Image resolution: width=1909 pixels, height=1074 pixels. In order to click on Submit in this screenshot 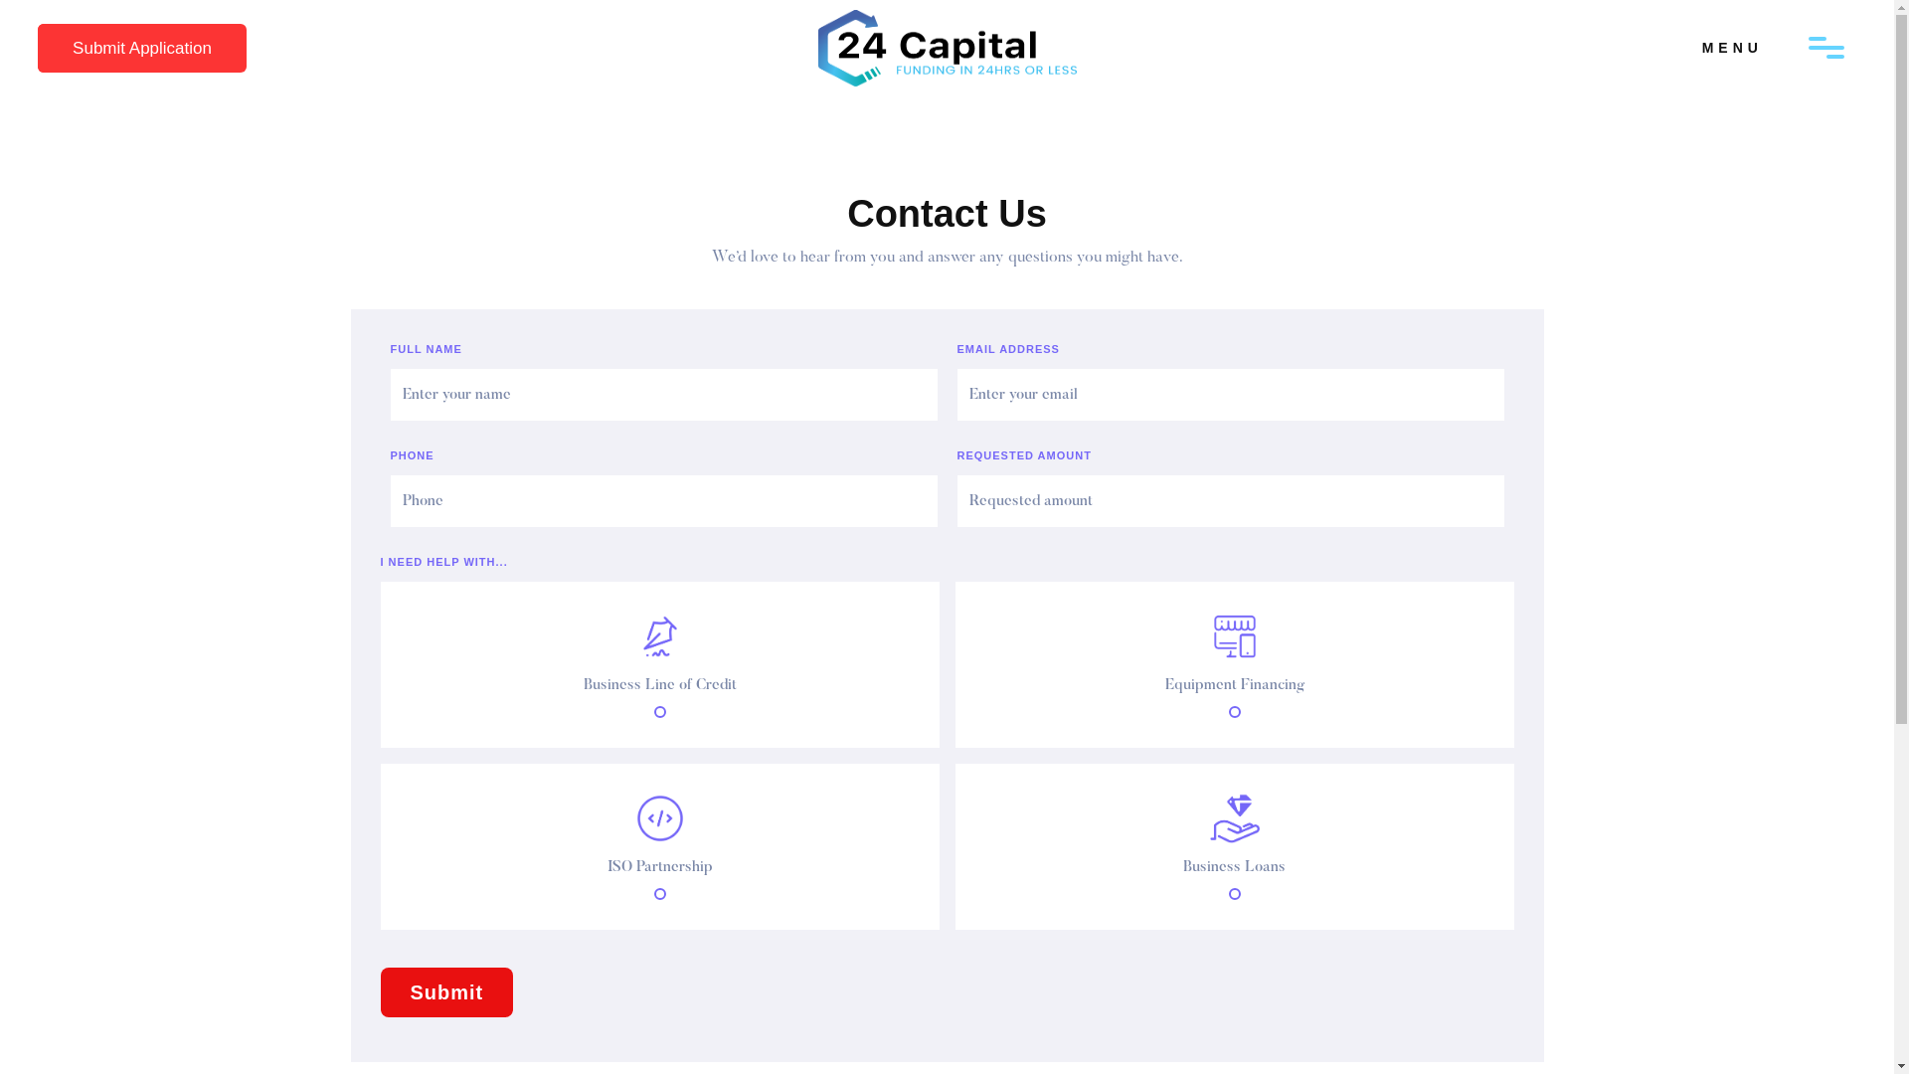, I will do `click(446, 992)`.